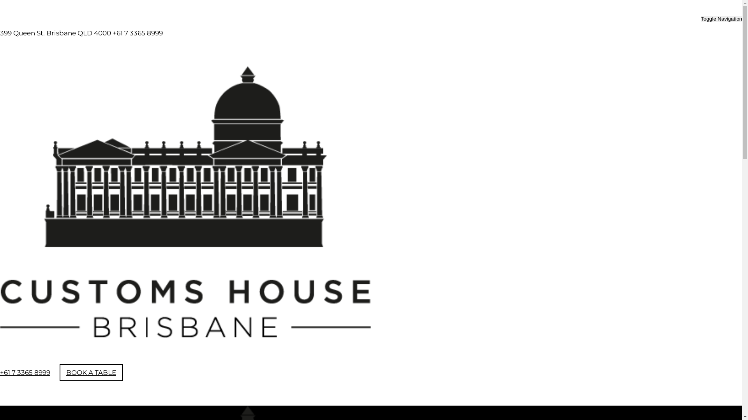  What do you see at coordinates (722, 19) in the screenshot?
I see `Toggle Navigation` at bounding box center [722, 19].